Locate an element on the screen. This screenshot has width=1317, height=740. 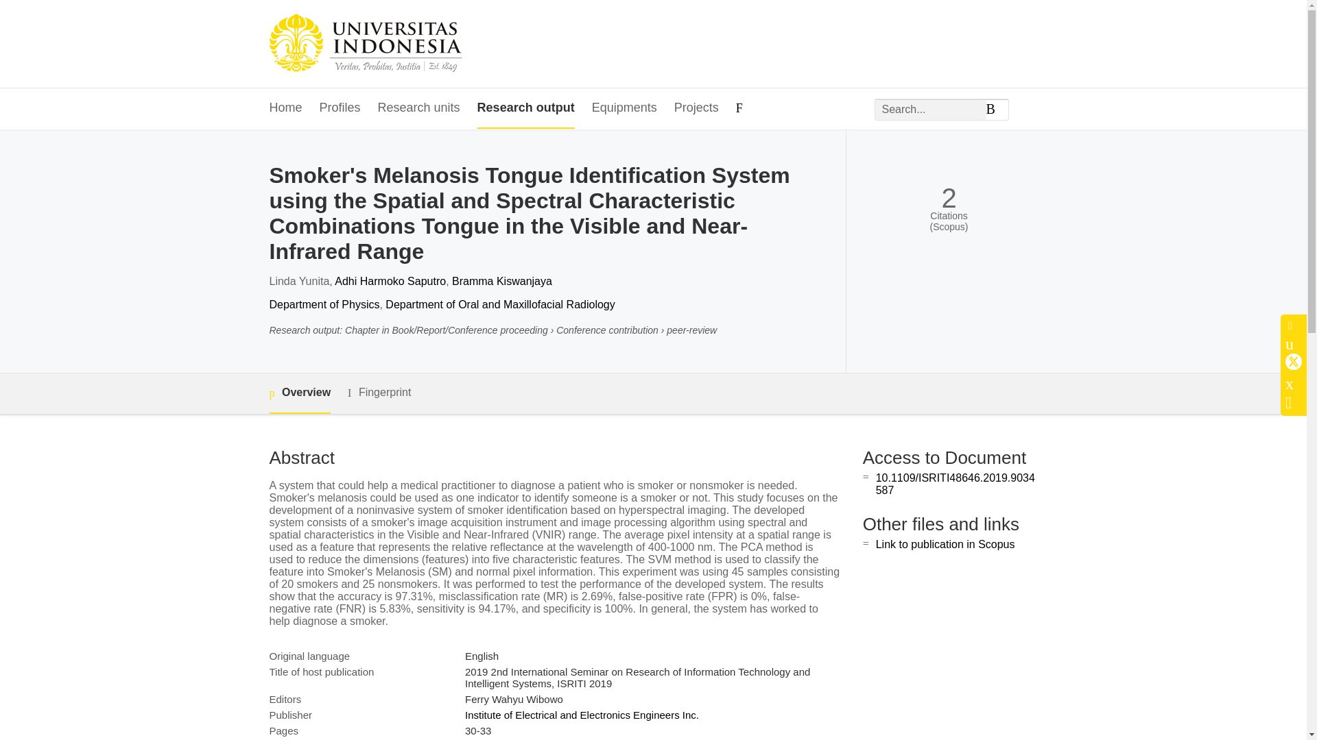
Fingerprint is located at coordinates (379, 393).